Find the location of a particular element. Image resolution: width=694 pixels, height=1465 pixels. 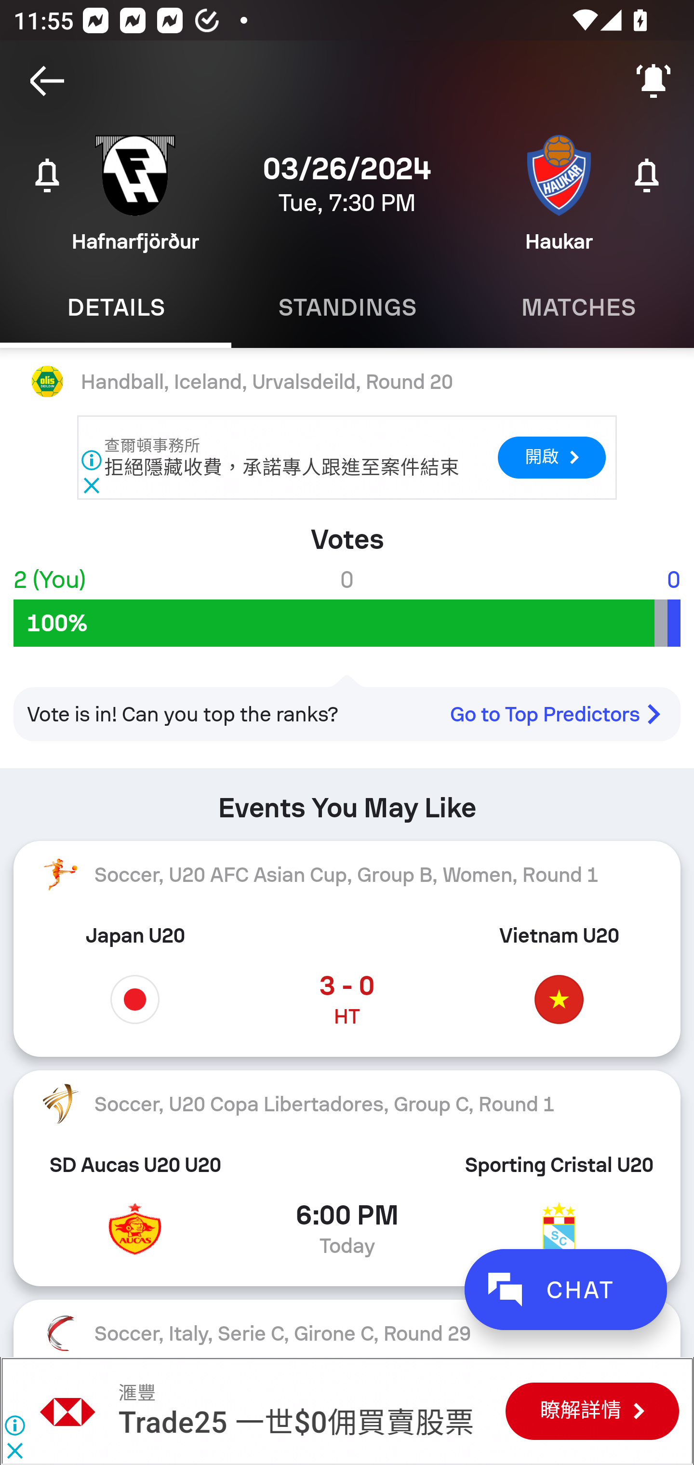

滙豐 is located at coordinates (68, 1411).